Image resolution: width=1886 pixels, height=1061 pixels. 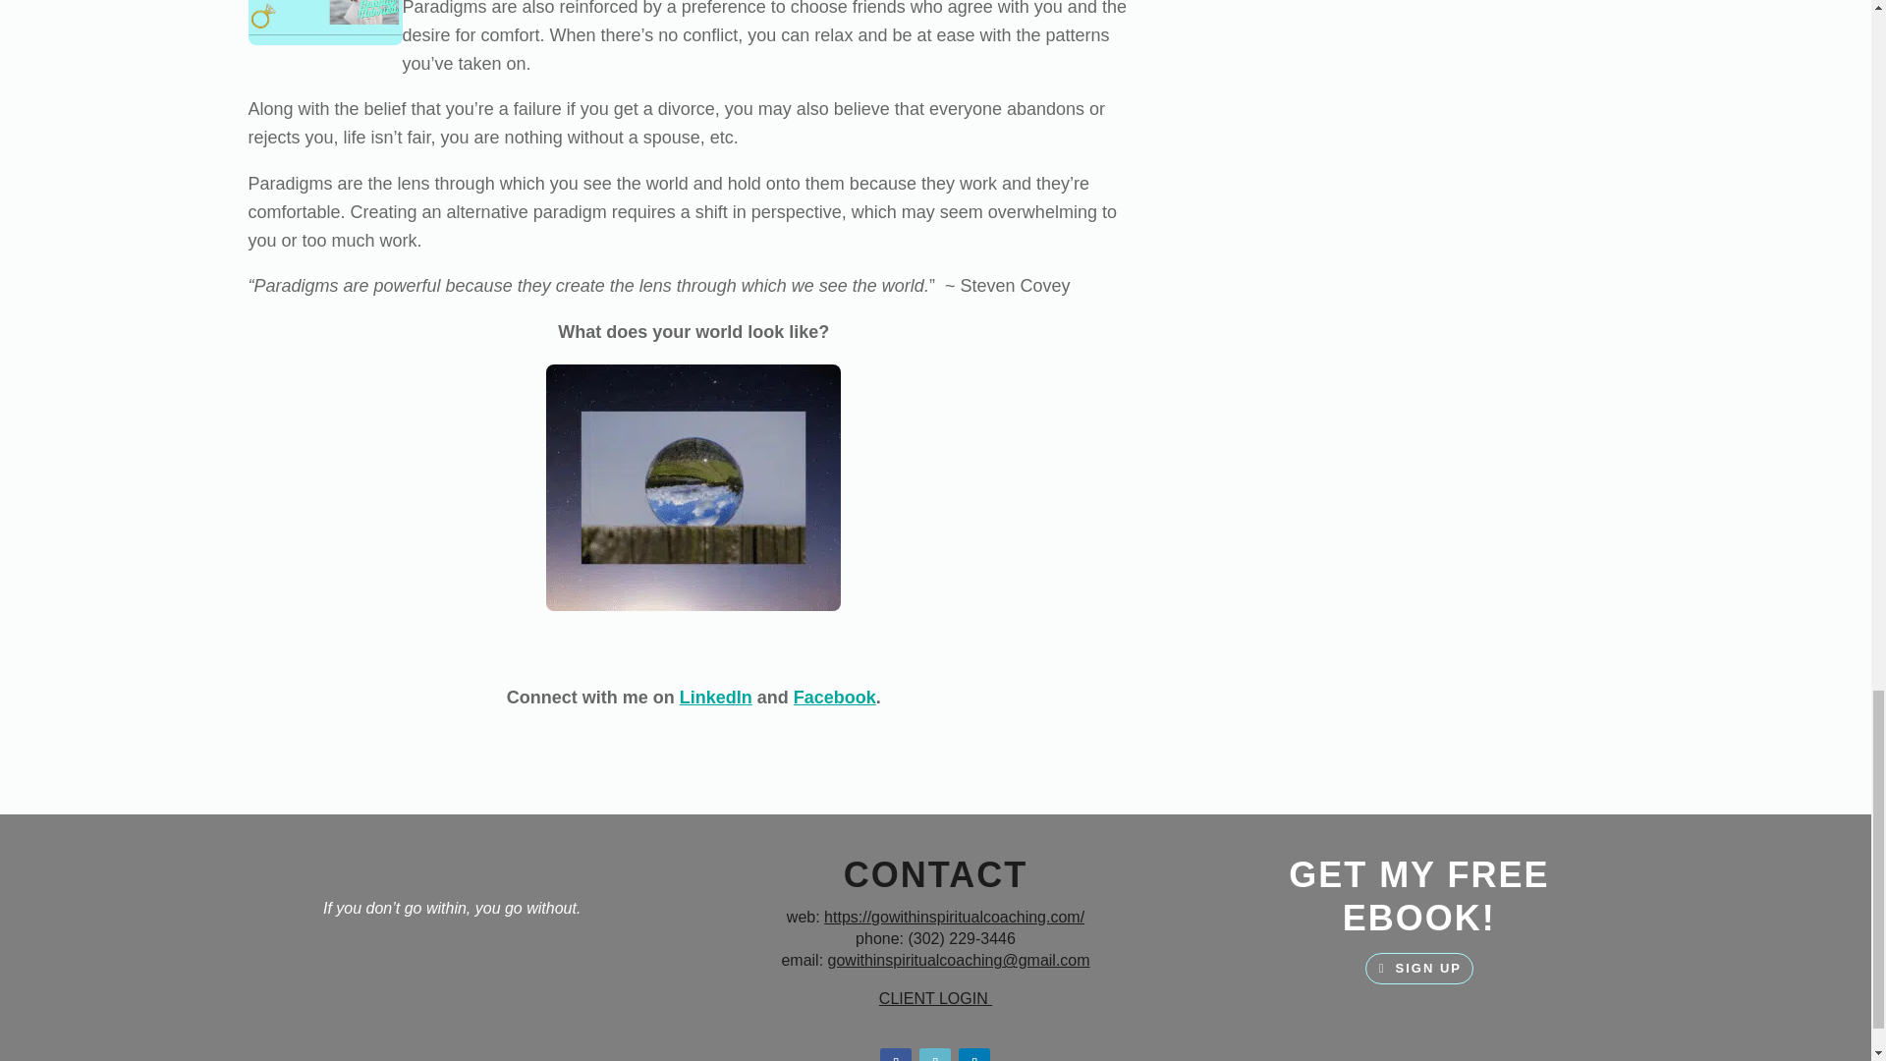 I want to click on SIGN UP, so click(x=1418, y=969).